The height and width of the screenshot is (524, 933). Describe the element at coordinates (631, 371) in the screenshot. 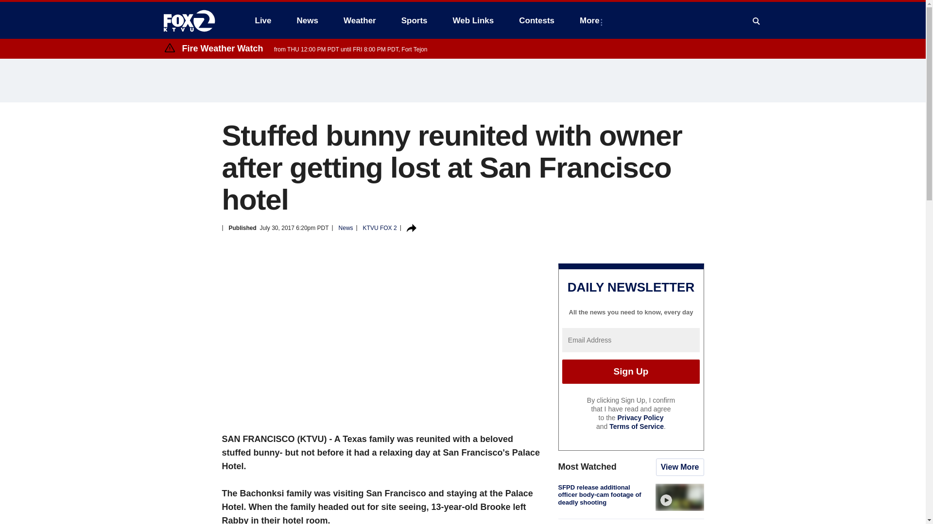

I see `Sign Up` at that location.